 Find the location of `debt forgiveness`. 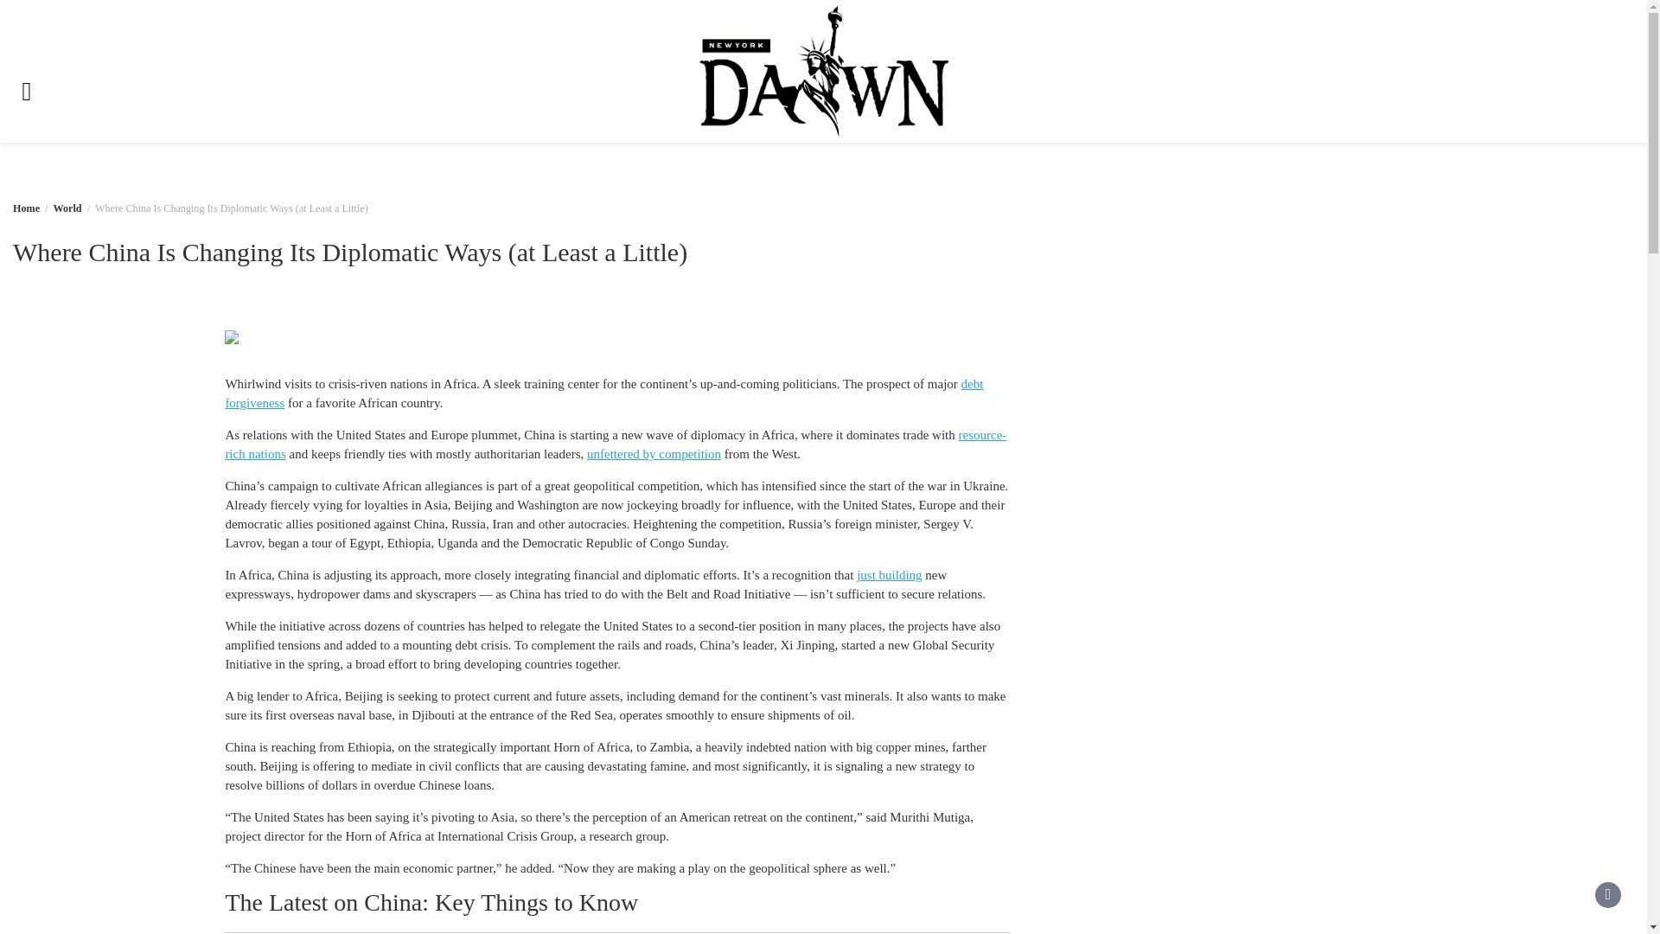

debt forgiveness is located at coordinates (603, 393).